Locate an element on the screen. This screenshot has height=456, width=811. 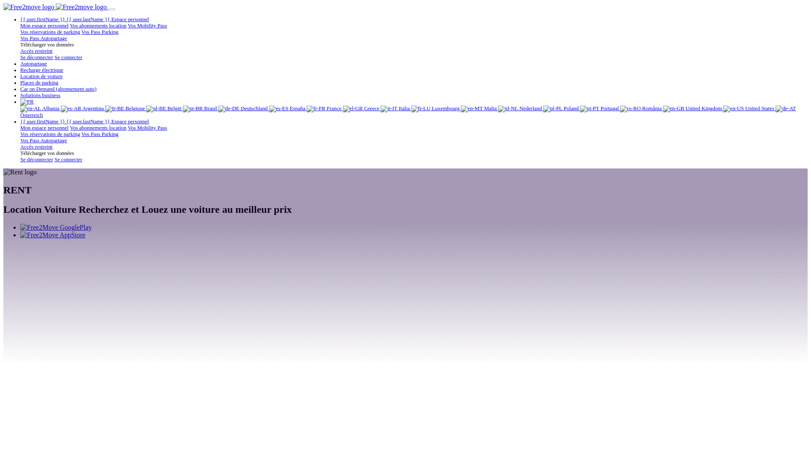
Location de voiture is located at coordinates (41, 76).